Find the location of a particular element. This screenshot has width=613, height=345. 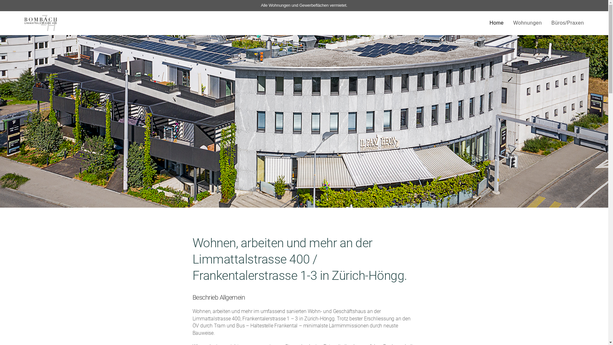

Wohnungen is located at coordinates (527, 23).